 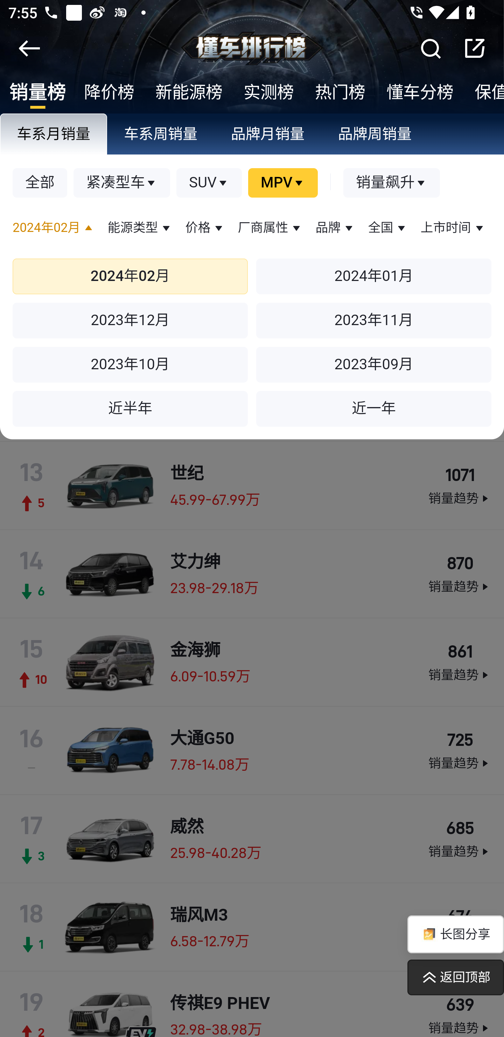 What do you see at coordinates (453, 228) in the screenshot?
I see `上市时间` at bounding box center [453, 228].